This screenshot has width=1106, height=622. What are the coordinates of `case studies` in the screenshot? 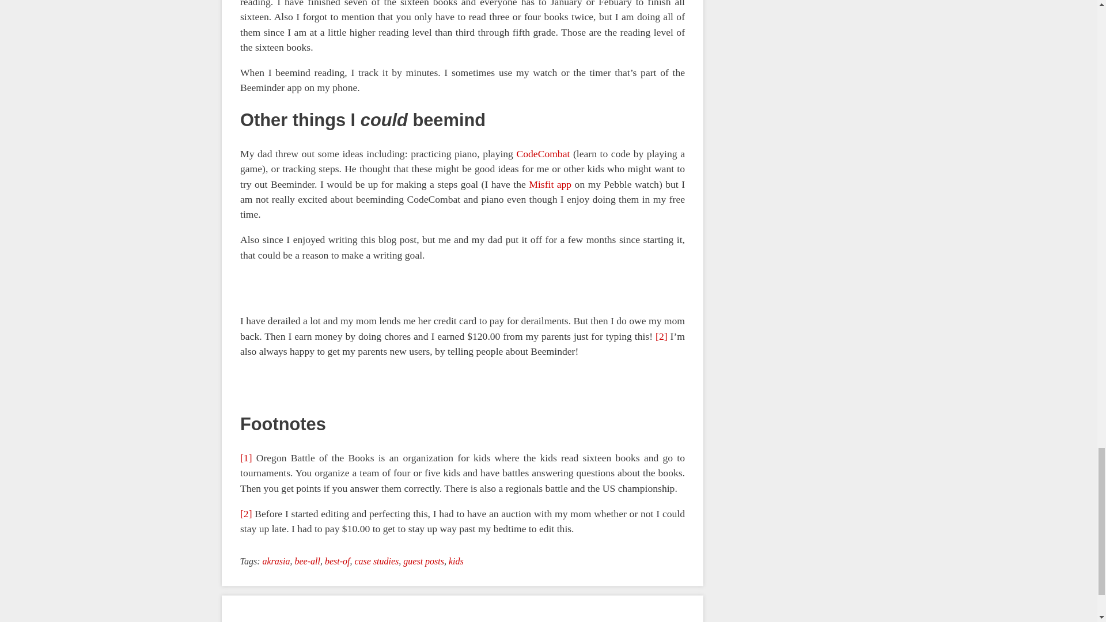 It's located at (376, 561).